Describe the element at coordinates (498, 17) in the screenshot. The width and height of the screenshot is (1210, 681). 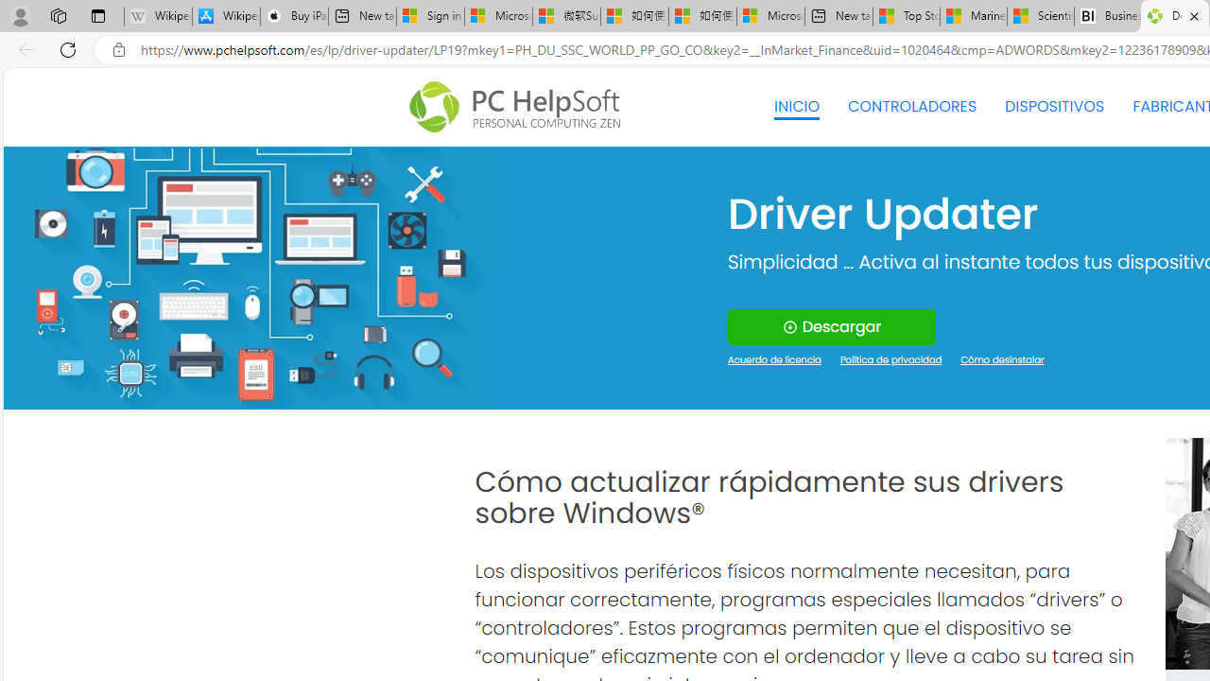
I see `Microsoft Services Agreement` at that location.